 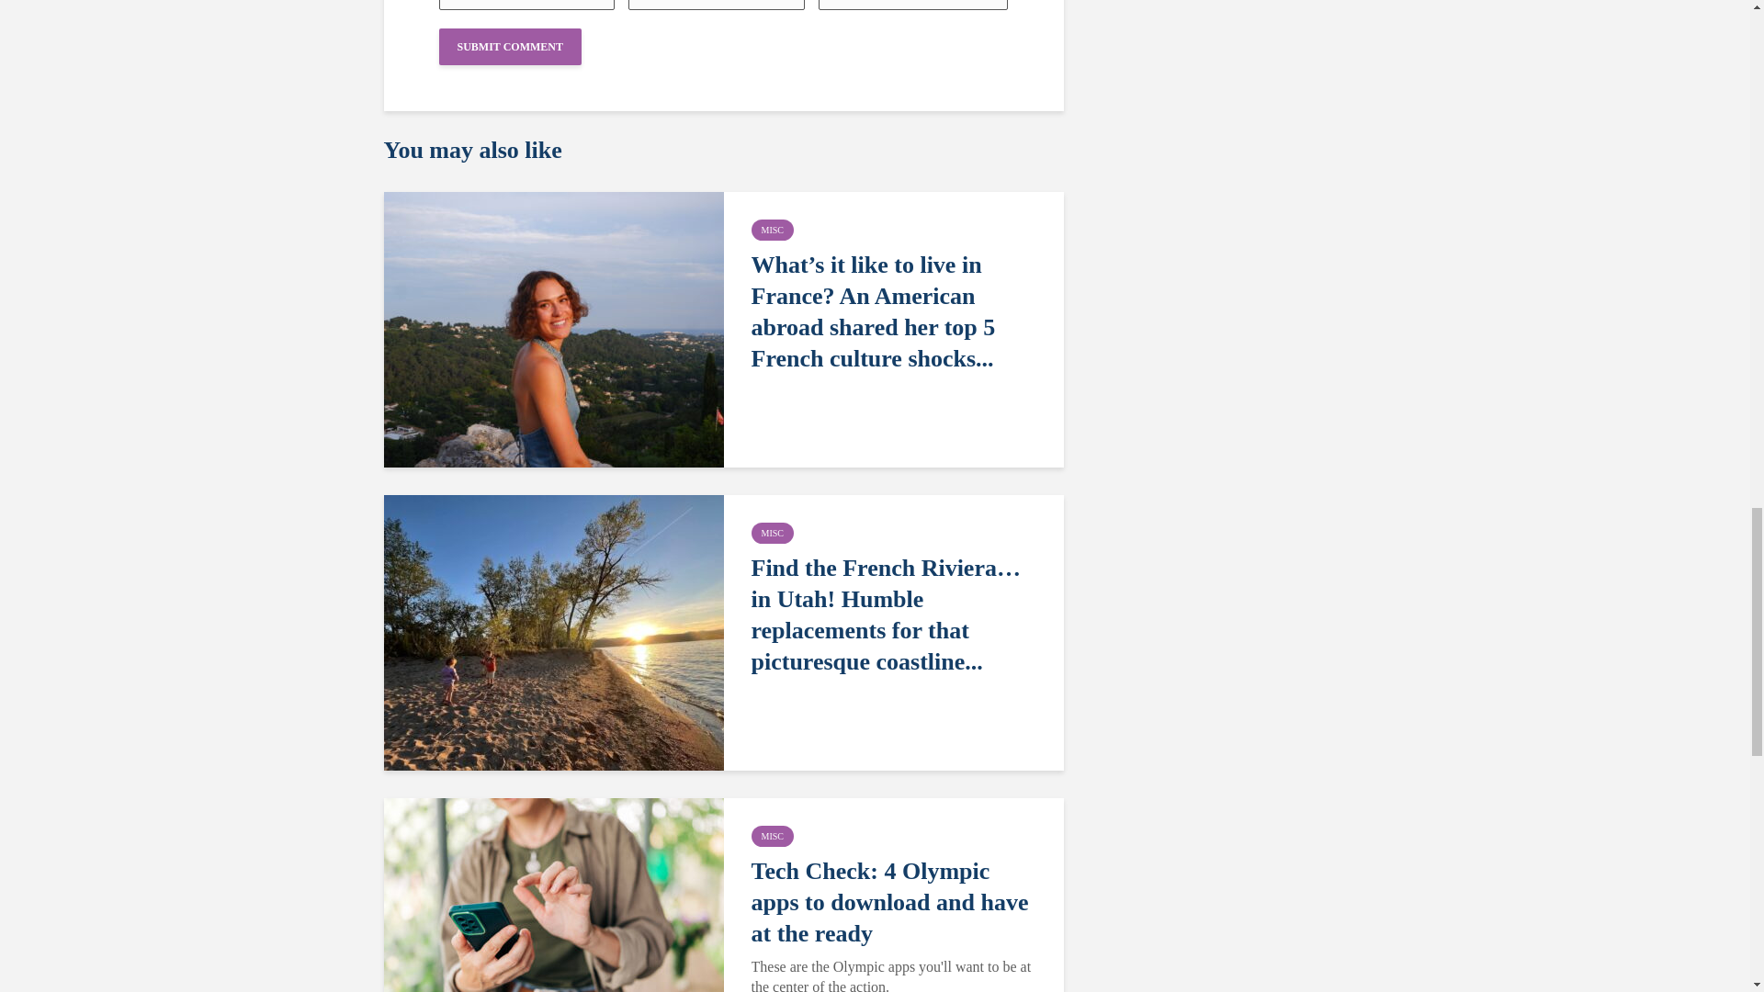 What do you see at coordinates (553, 934) in the screenshot?
I see `Tech Check: 4 Olympic apps to download and have at the ready` at bounding box center [553, 934].